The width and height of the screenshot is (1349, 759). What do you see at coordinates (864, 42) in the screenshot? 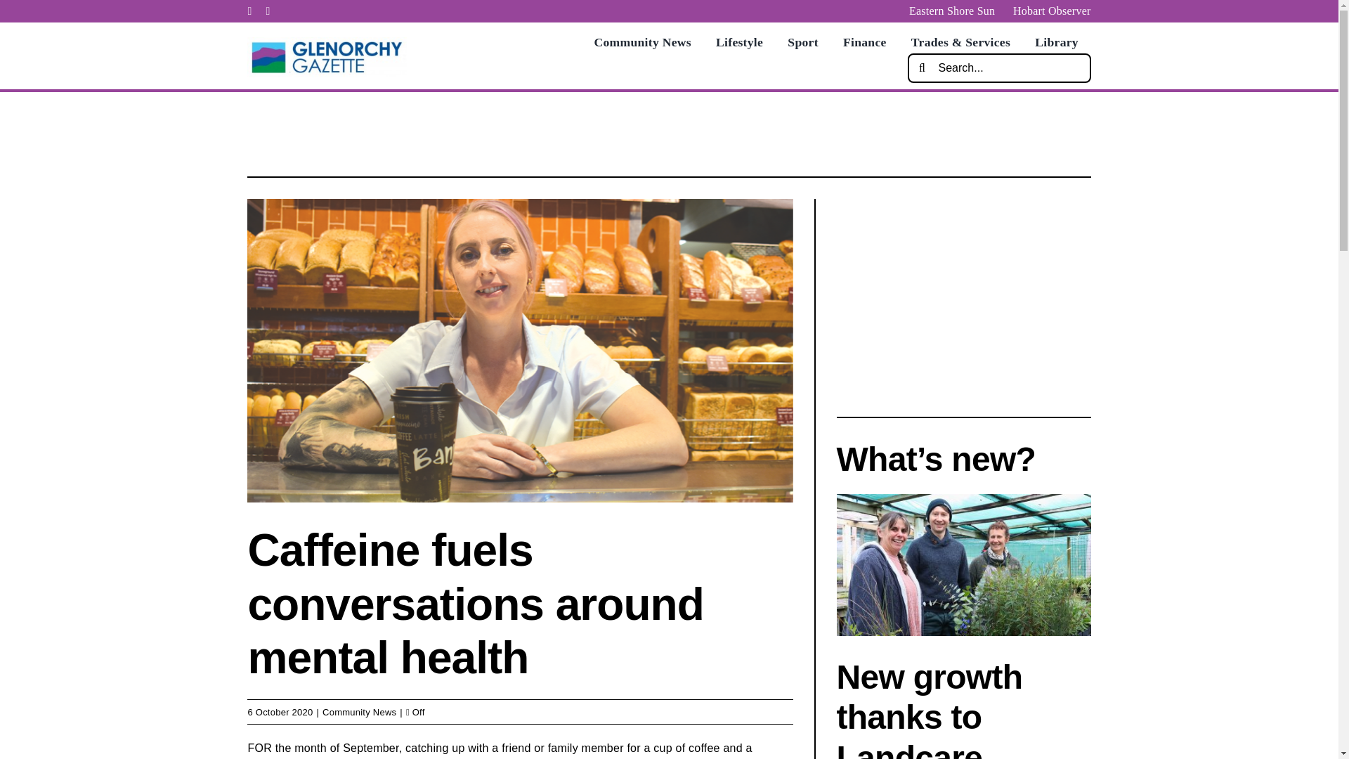
I see `Finance` at bounding box center [864, 42].